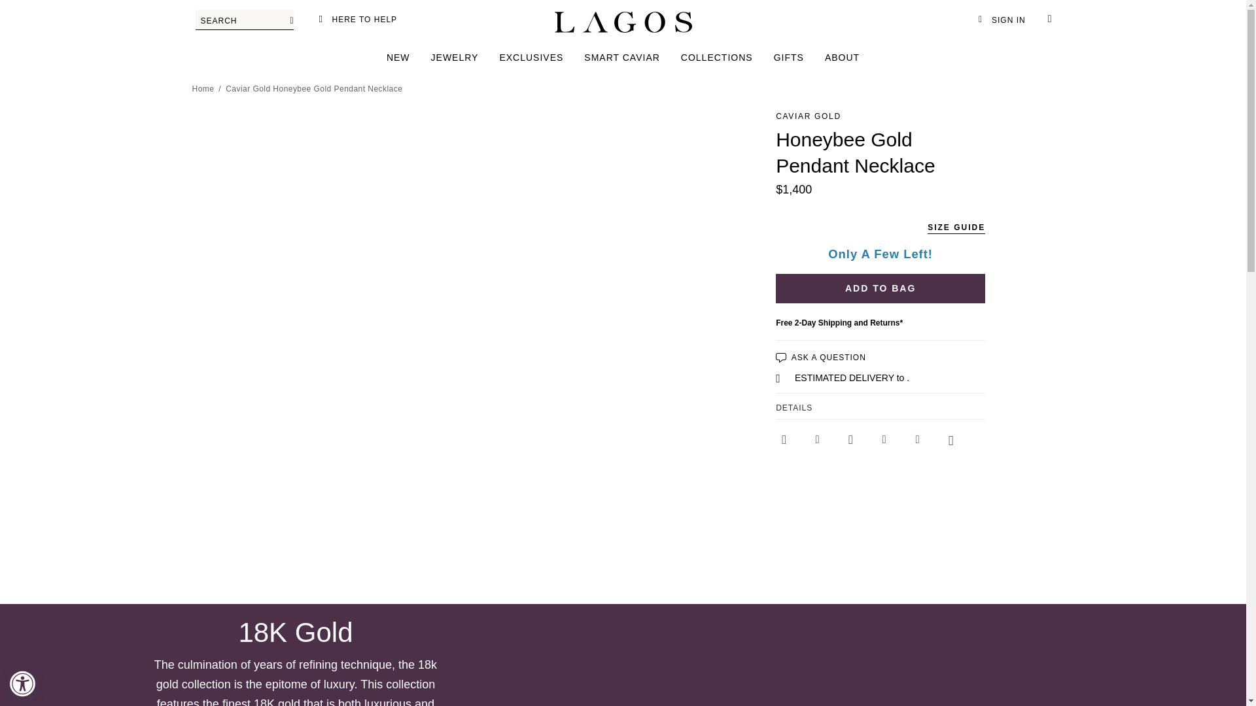 The height and width of the screenshot is (706, 1256). Describe the element at coordinates (917, 439) in the screenshot. I see `Share by Email` at that location.